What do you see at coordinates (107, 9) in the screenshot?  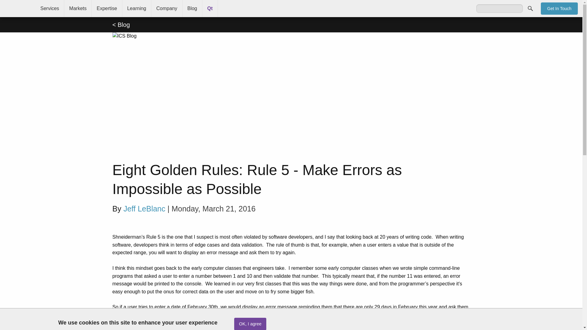 I see `Expertise` at bounding box center [107, 9].